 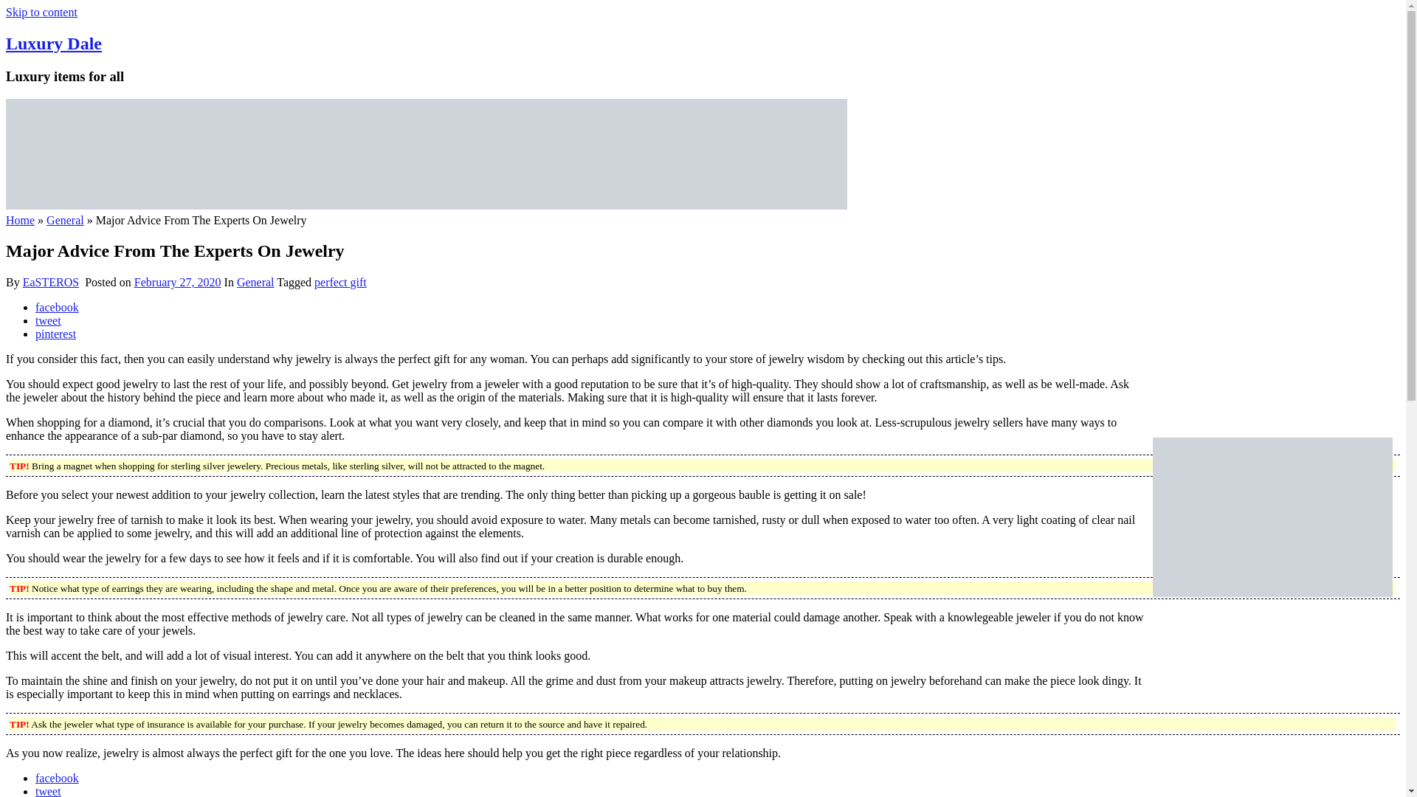 I want to click on perfect gift, so click(x=341, y=282).